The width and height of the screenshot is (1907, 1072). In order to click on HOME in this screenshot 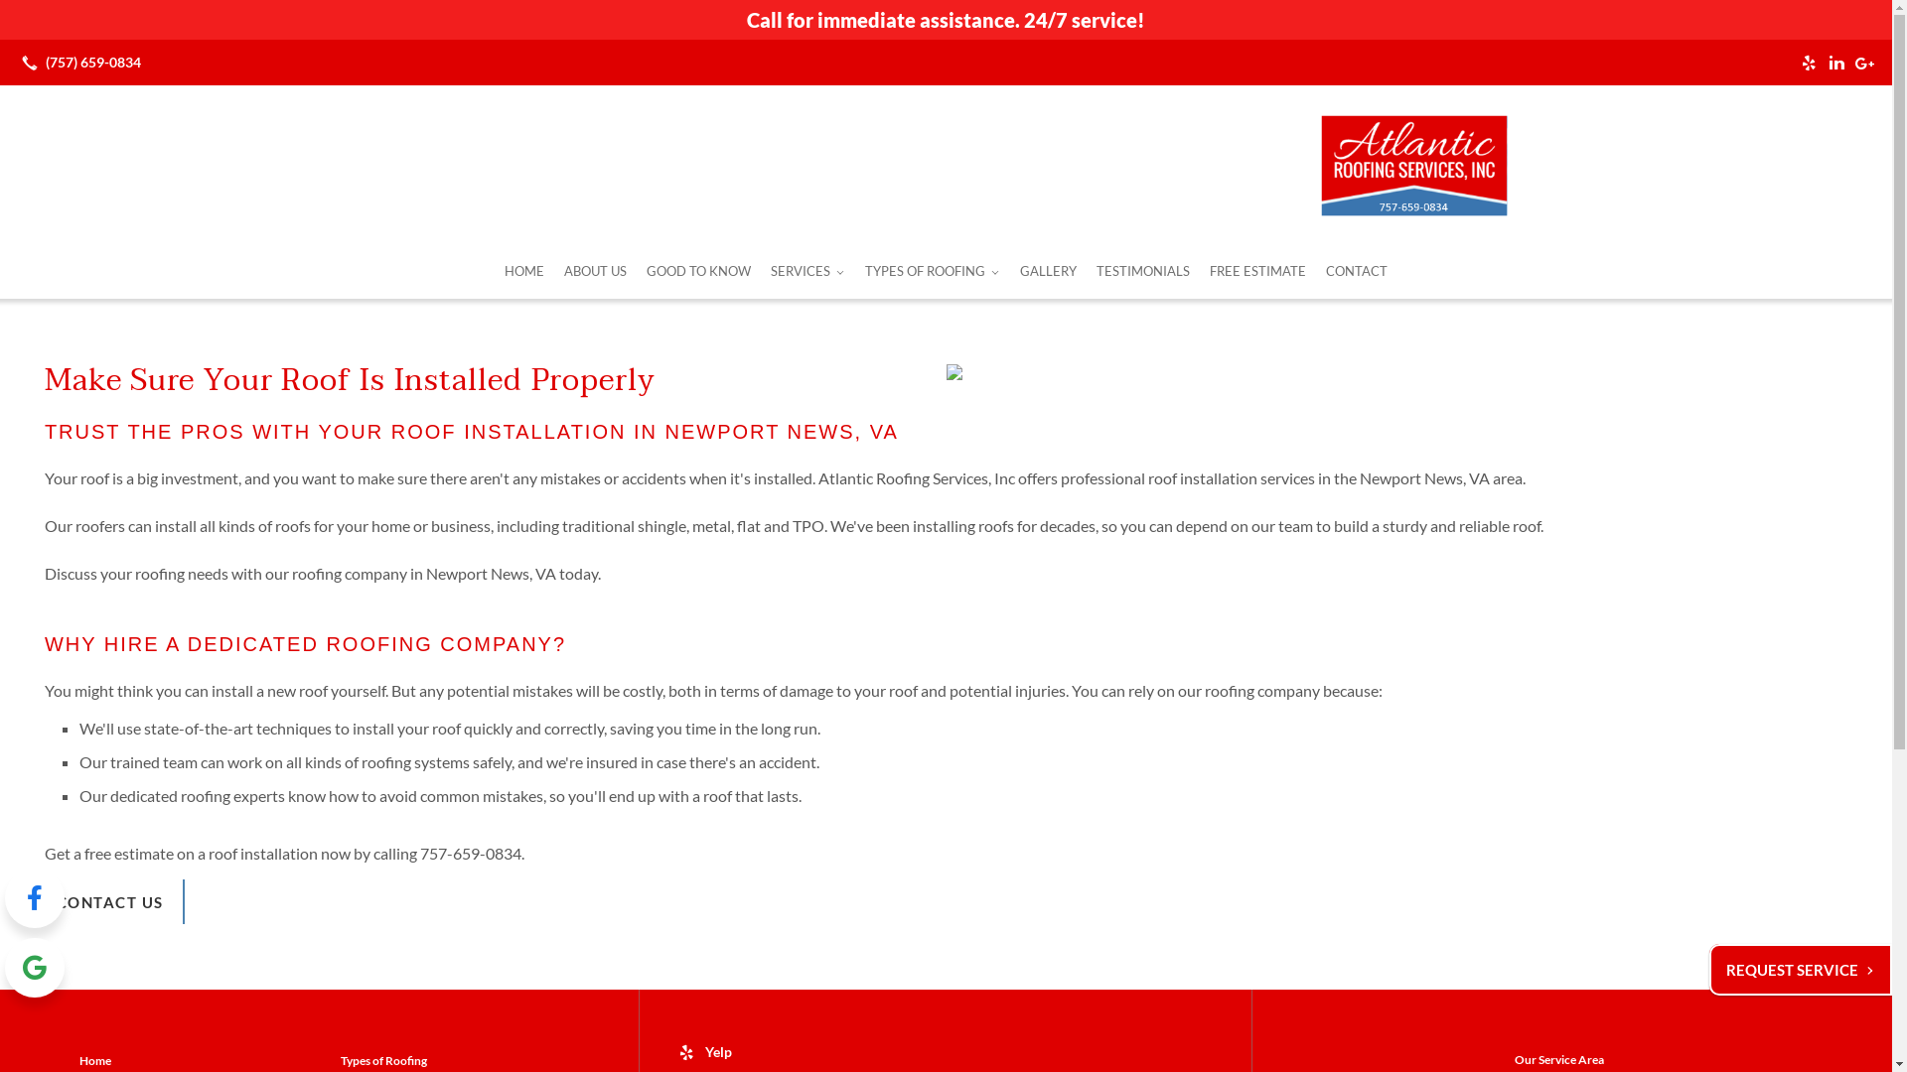, I will do `click(524, 272)`.